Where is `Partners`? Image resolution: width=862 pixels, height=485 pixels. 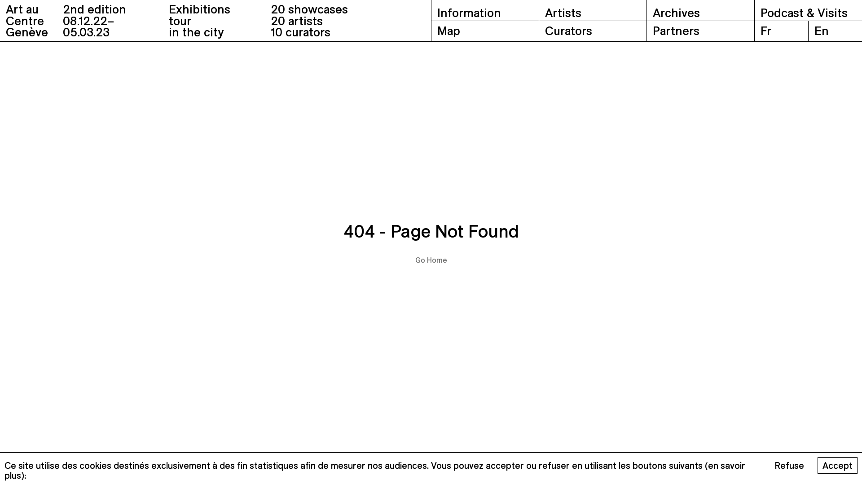
Partners is located at coordinates (700, 31).